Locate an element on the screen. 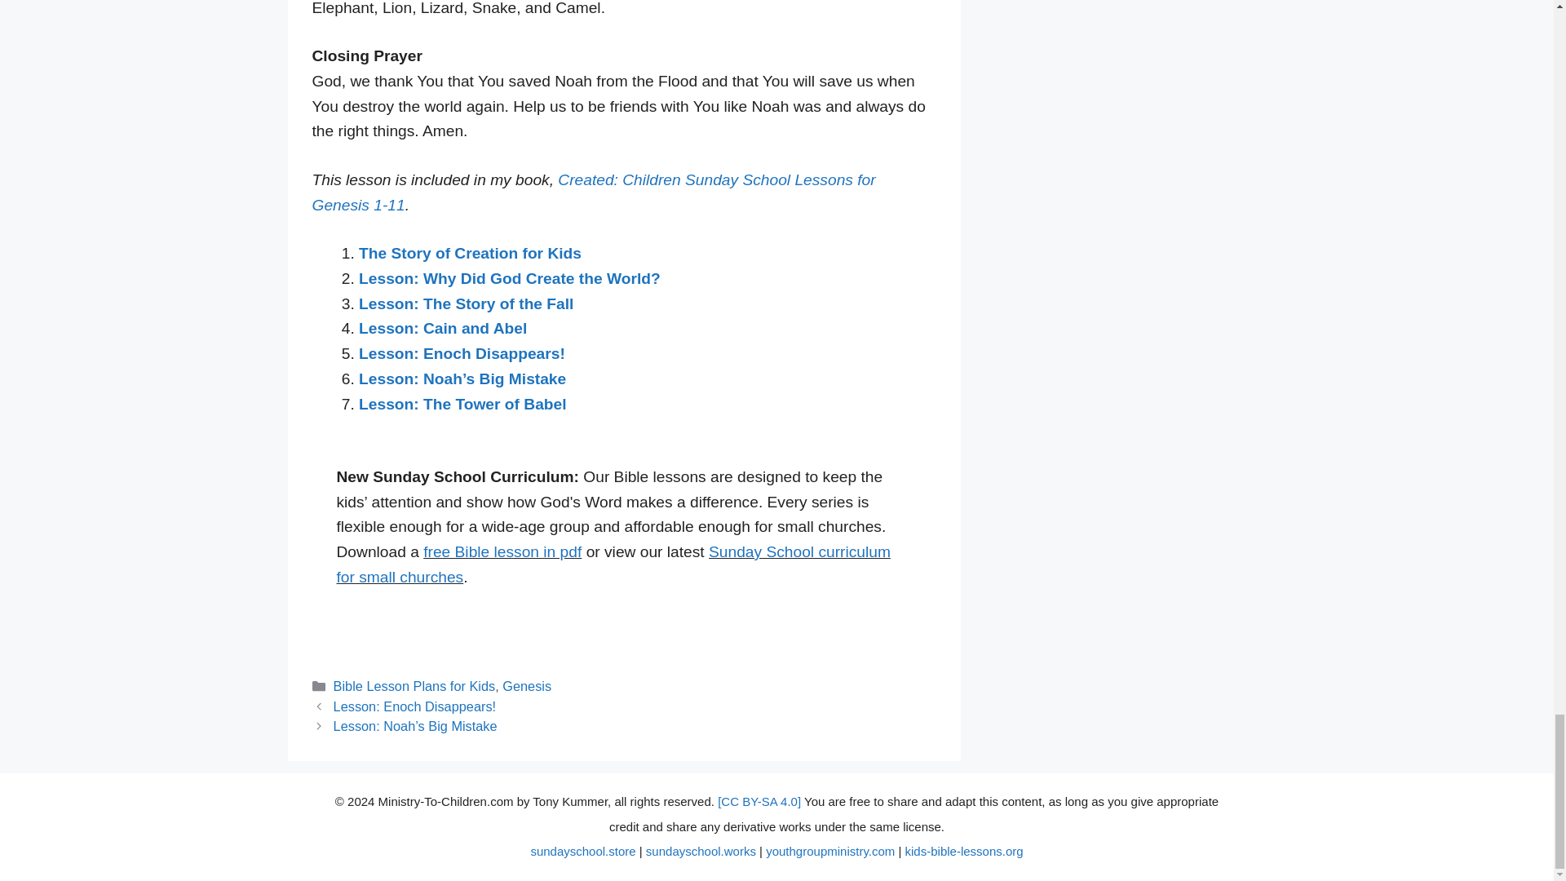  Lesson: The Story of the Fall is located at coordinates (465, 303).